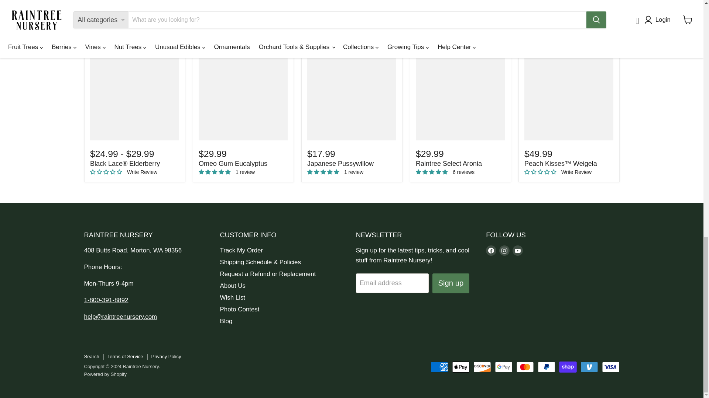 Image resolution: width=709 pixels, height=398 pixels. Describe the element at coordinates (461, 367) in the screenshot. I see `Apple Pay` at that location.